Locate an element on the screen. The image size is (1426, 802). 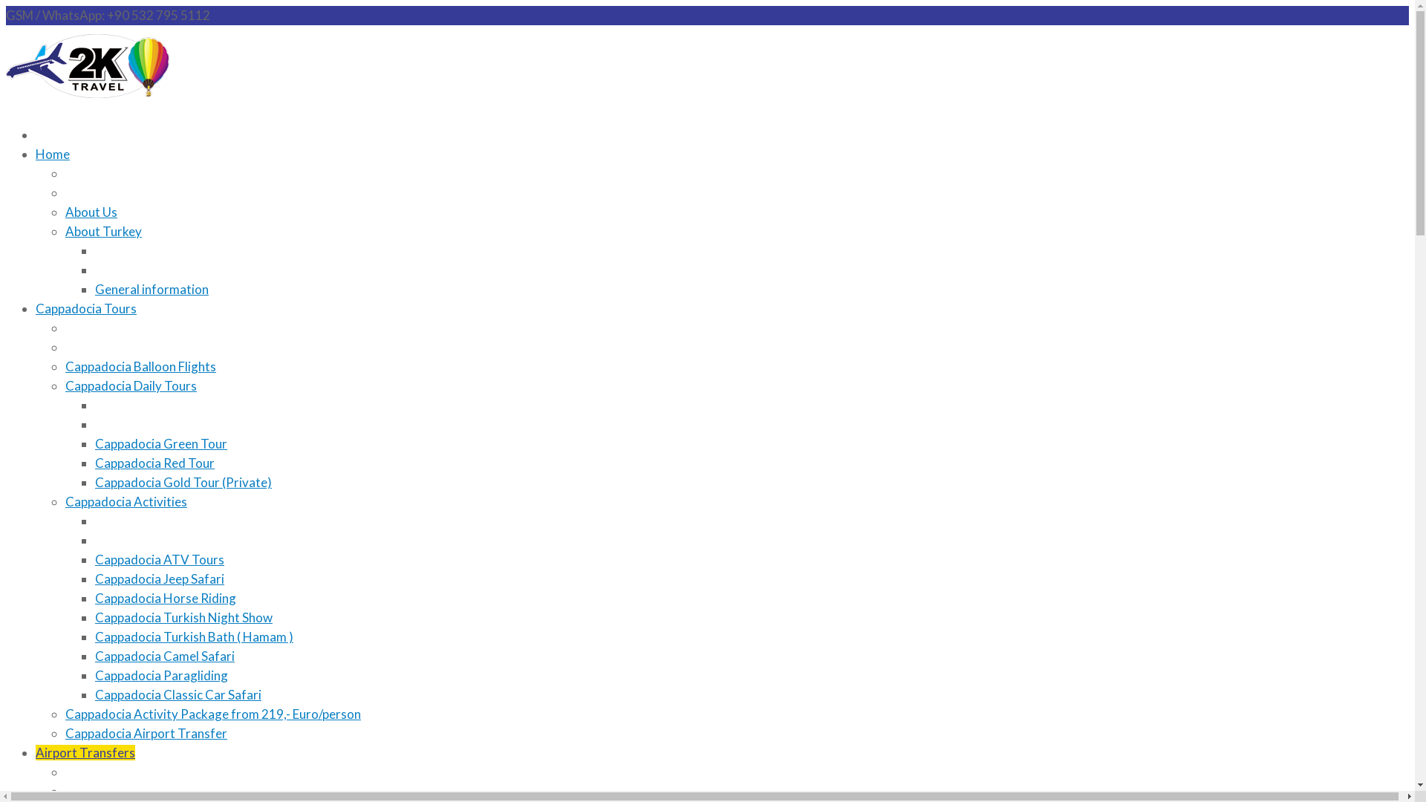
Airport Transfers is located at coordinates (85, 753).